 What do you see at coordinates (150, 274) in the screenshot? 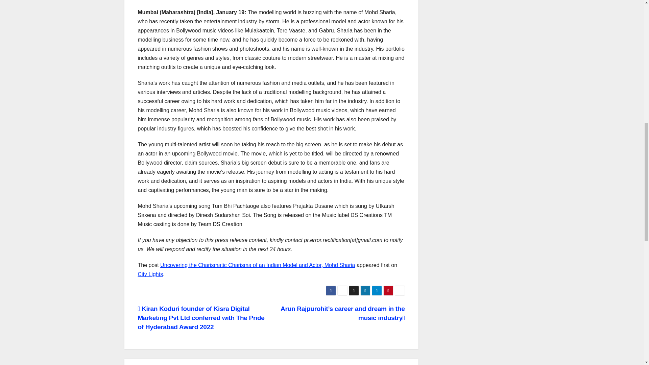
I see `City Lights` at bounding box center [150, 274].